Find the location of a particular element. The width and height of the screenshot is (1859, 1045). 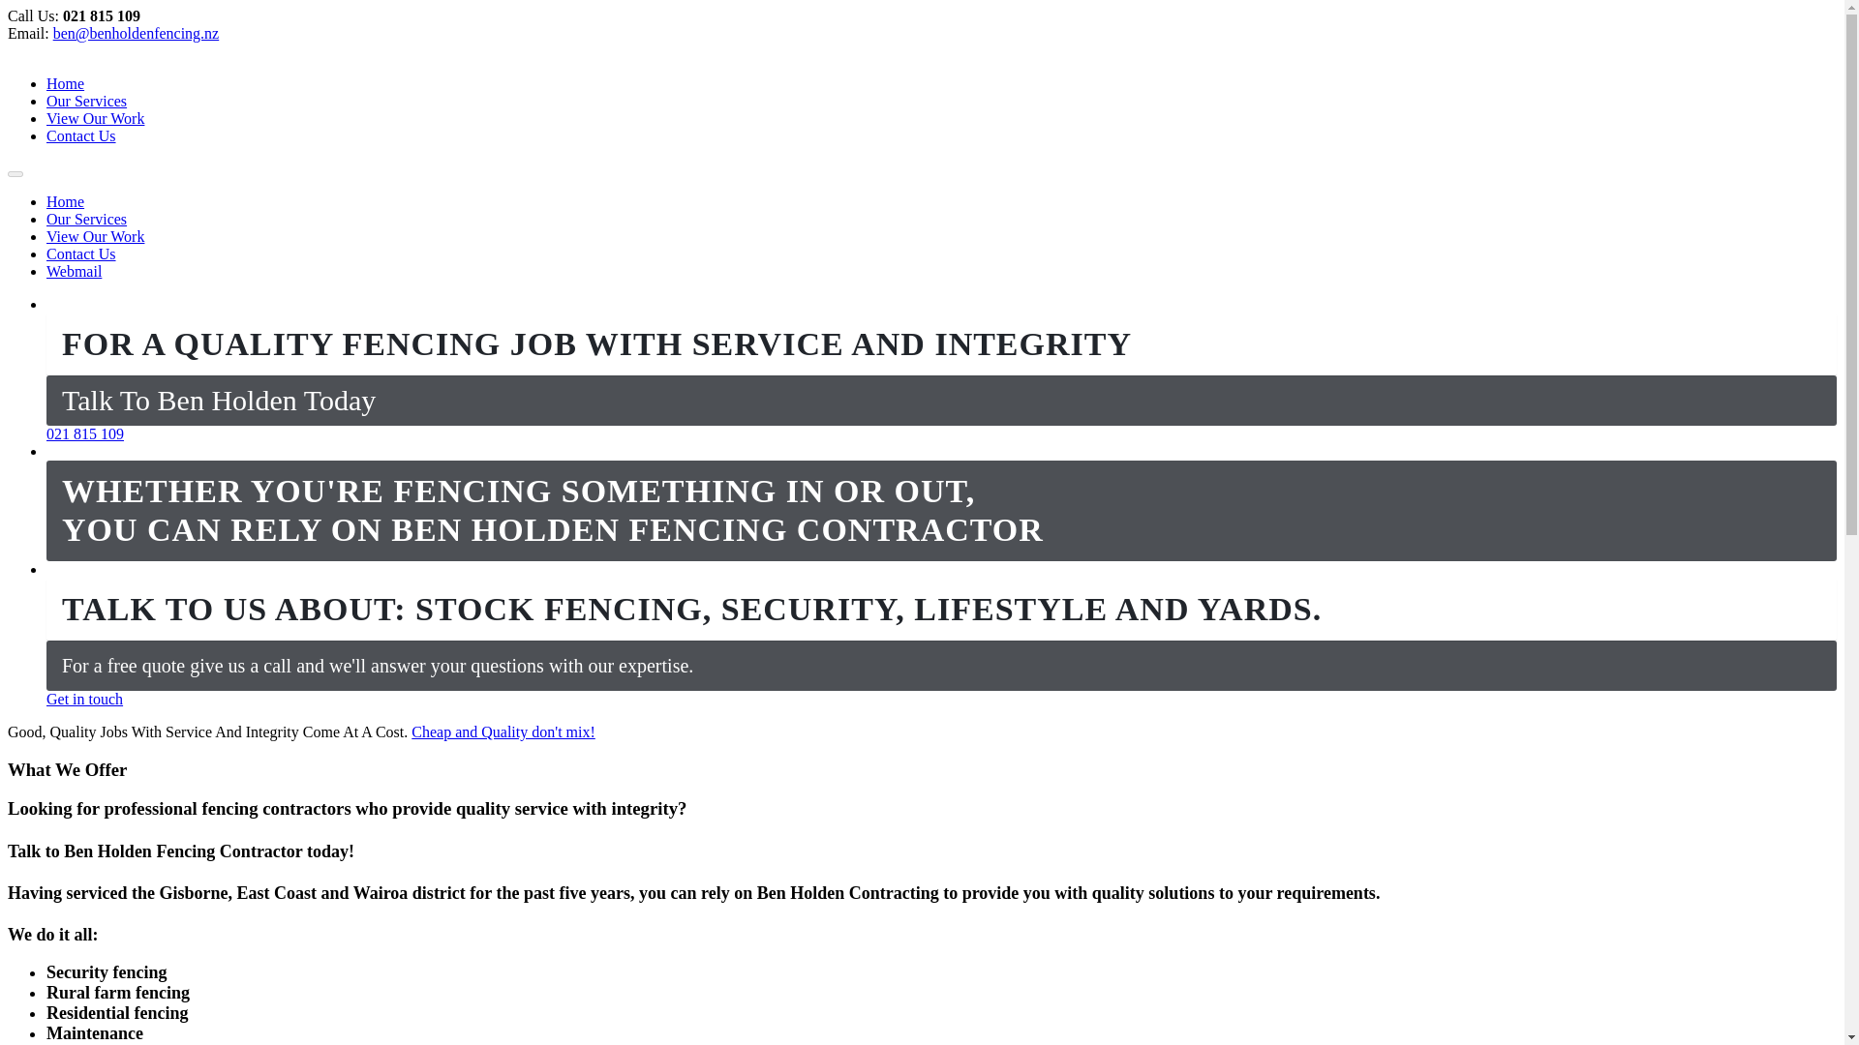

Get in touch is located at coordinates (84, 699).